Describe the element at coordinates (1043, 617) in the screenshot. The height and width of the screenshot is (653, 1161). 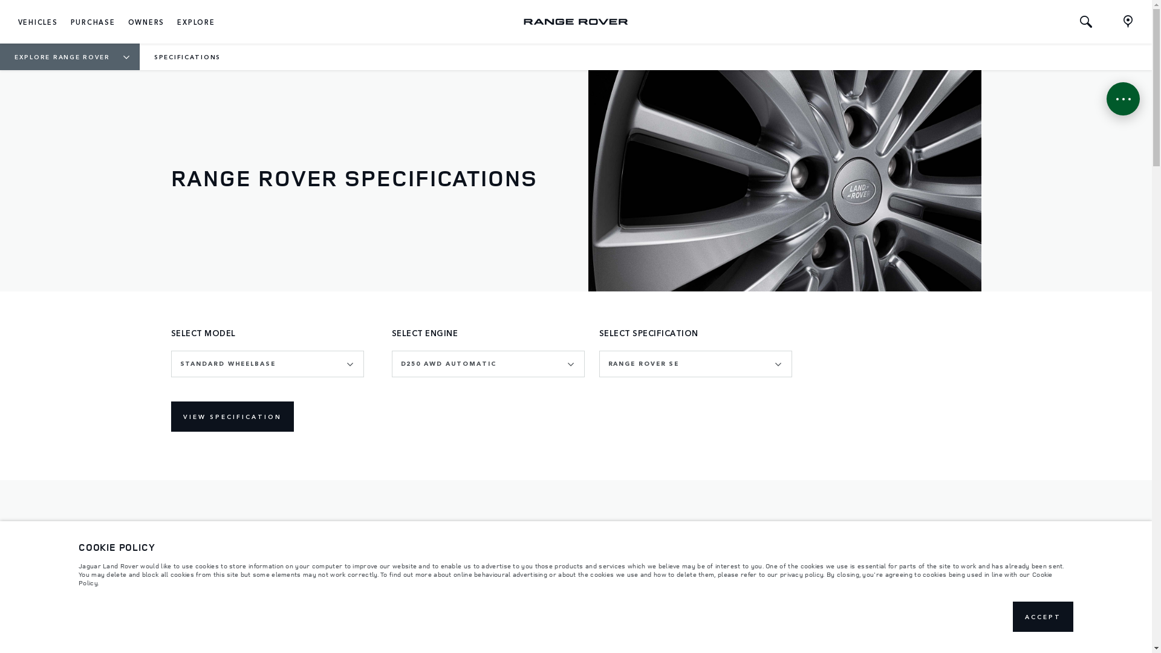
I see `ACCEPT` at that location.